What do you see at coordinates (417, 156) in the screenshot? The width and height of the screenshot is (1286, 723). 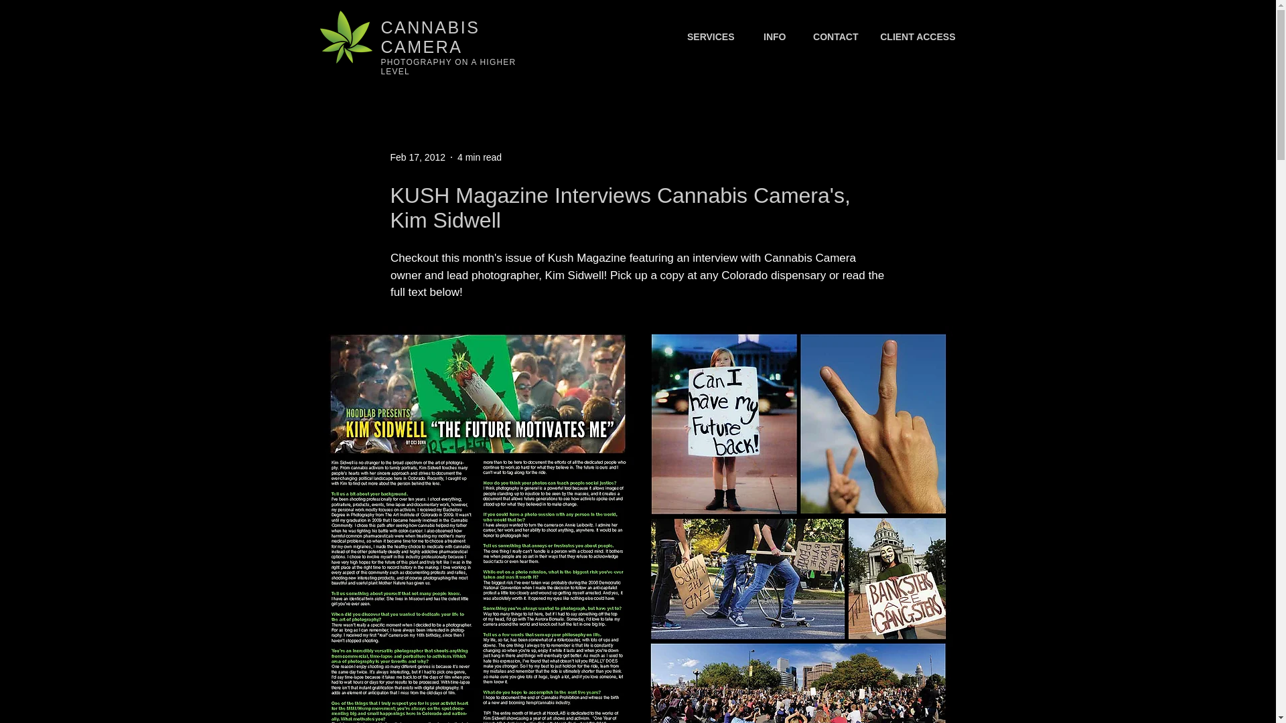 I see `Feb 17, 2012` at bounding box center [417, 156].